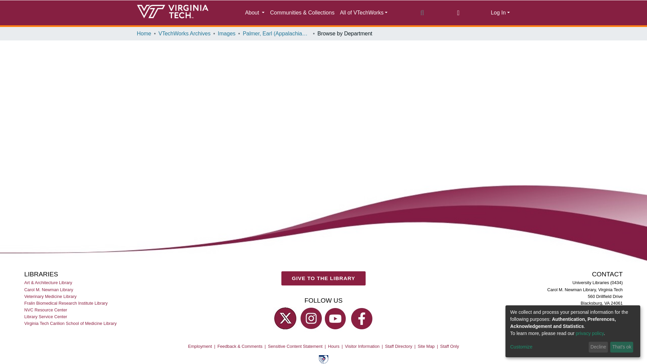 This screenshot has height=364, width=647. What do you see at coordinates (310, 318) in the screenshot?
I see `Instagram` at bounding box center [310, 318].